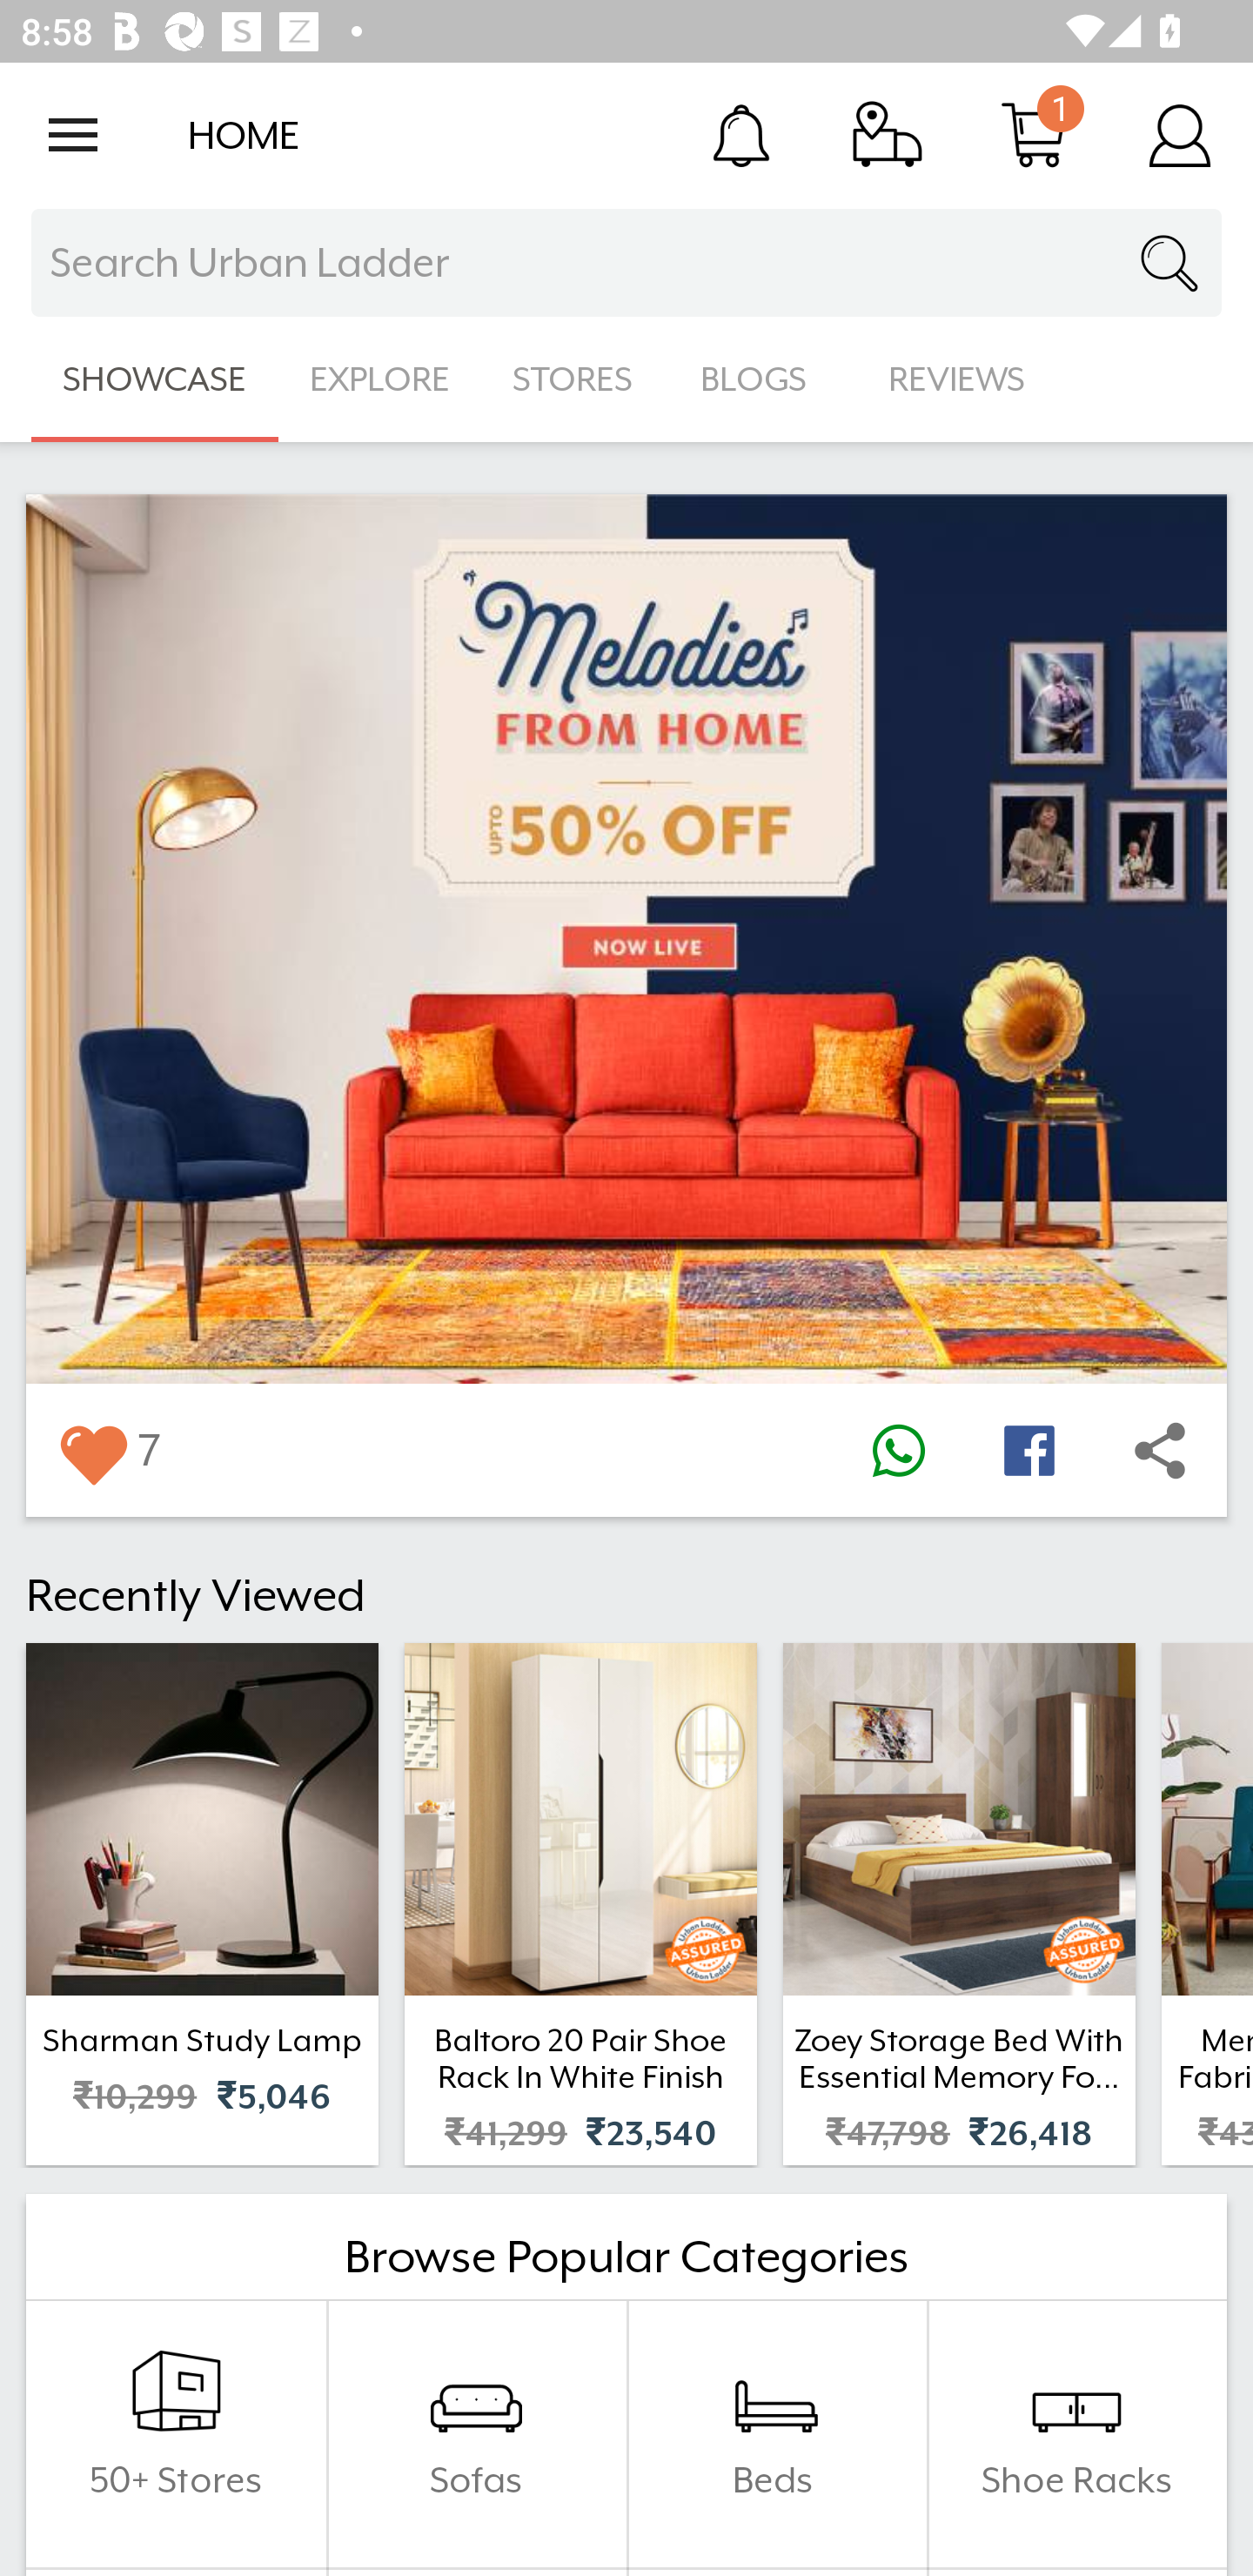 The height and width of the screenshot is (2576, 1253). Describe the element at coordinates (626, 263) in the screenshot. I see `Search Urban Ladder ` at that location.